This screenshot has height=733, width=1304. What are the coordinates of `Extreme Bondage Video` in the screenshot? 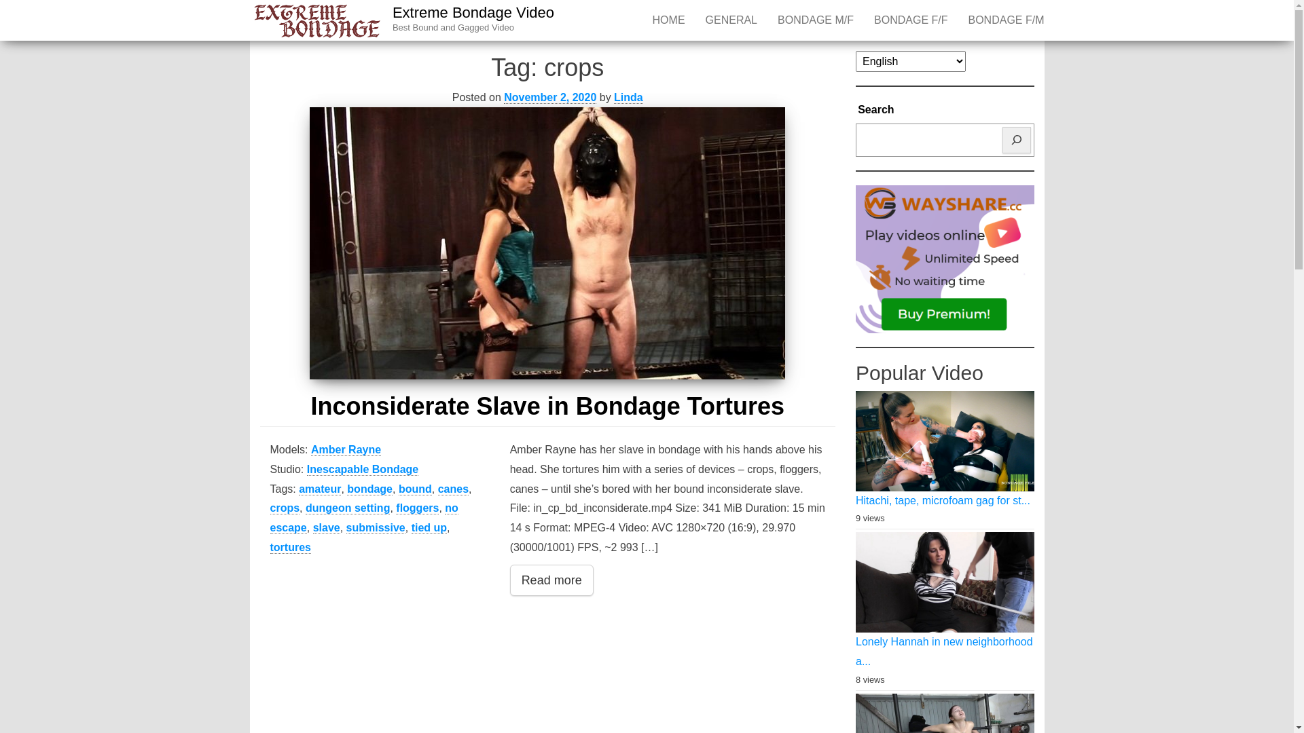 It's located at (473, 12).